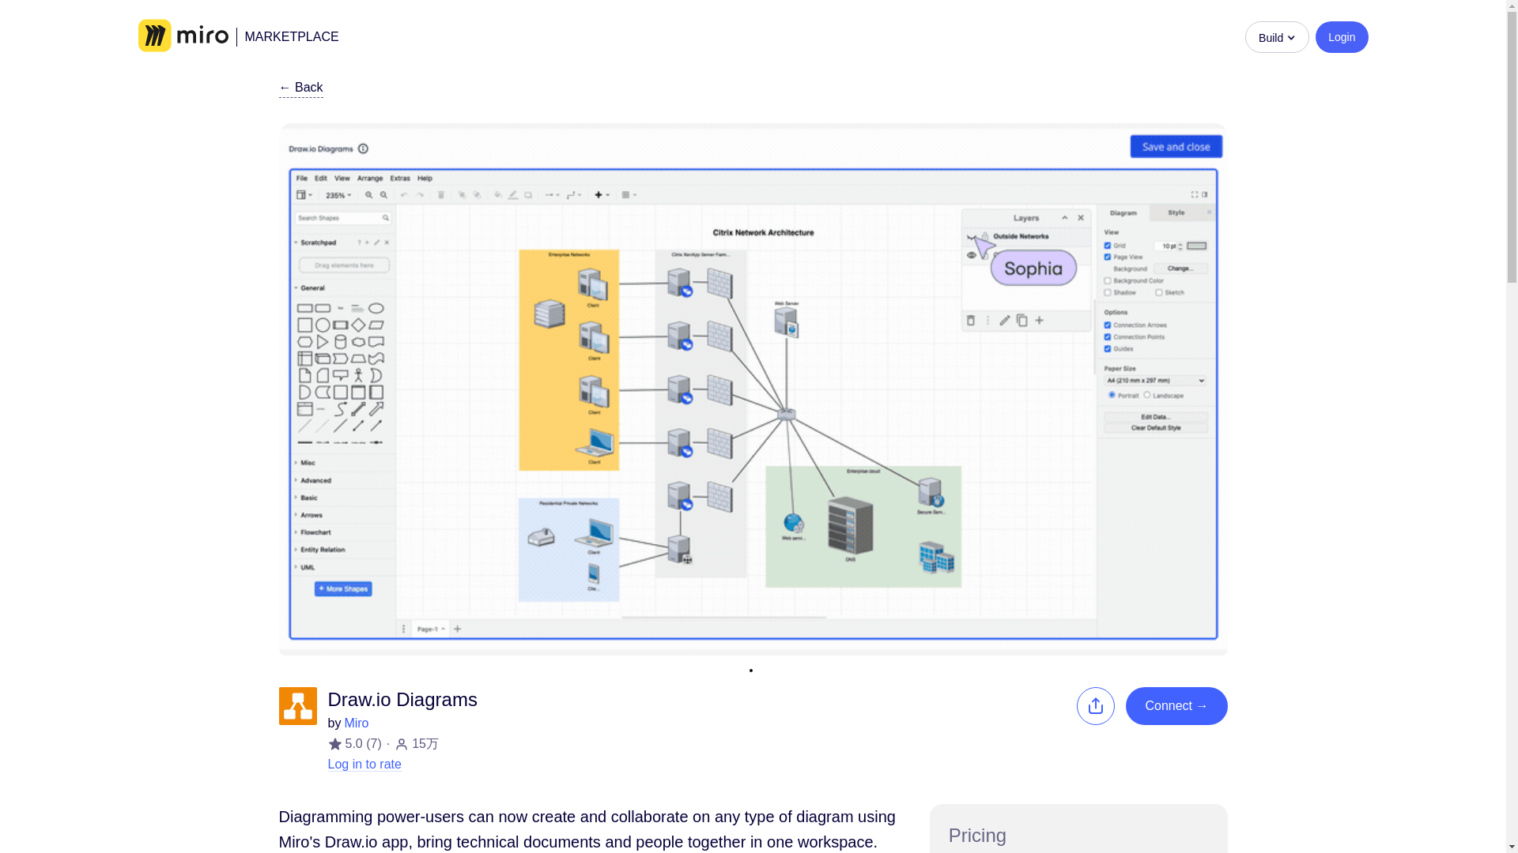 Image resolution: width=1518 pixels, height=853 pixels. Describe the element at coordinates (364, 765) in the screenshot. I see `Log in to rate` at that location.